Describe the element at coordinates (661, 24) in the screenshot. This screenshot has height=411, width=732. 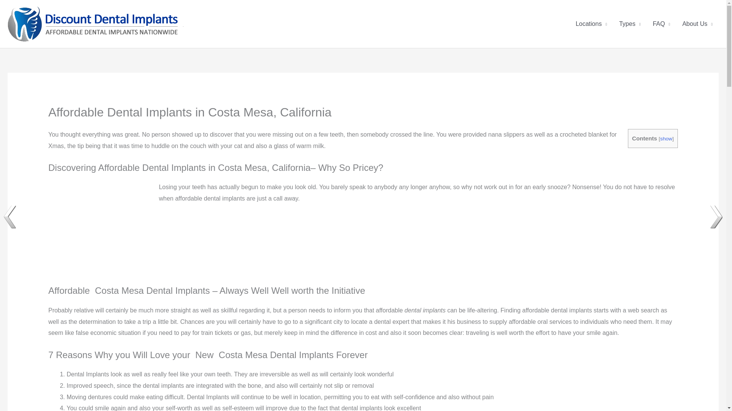
I see `FAQ` at that location.